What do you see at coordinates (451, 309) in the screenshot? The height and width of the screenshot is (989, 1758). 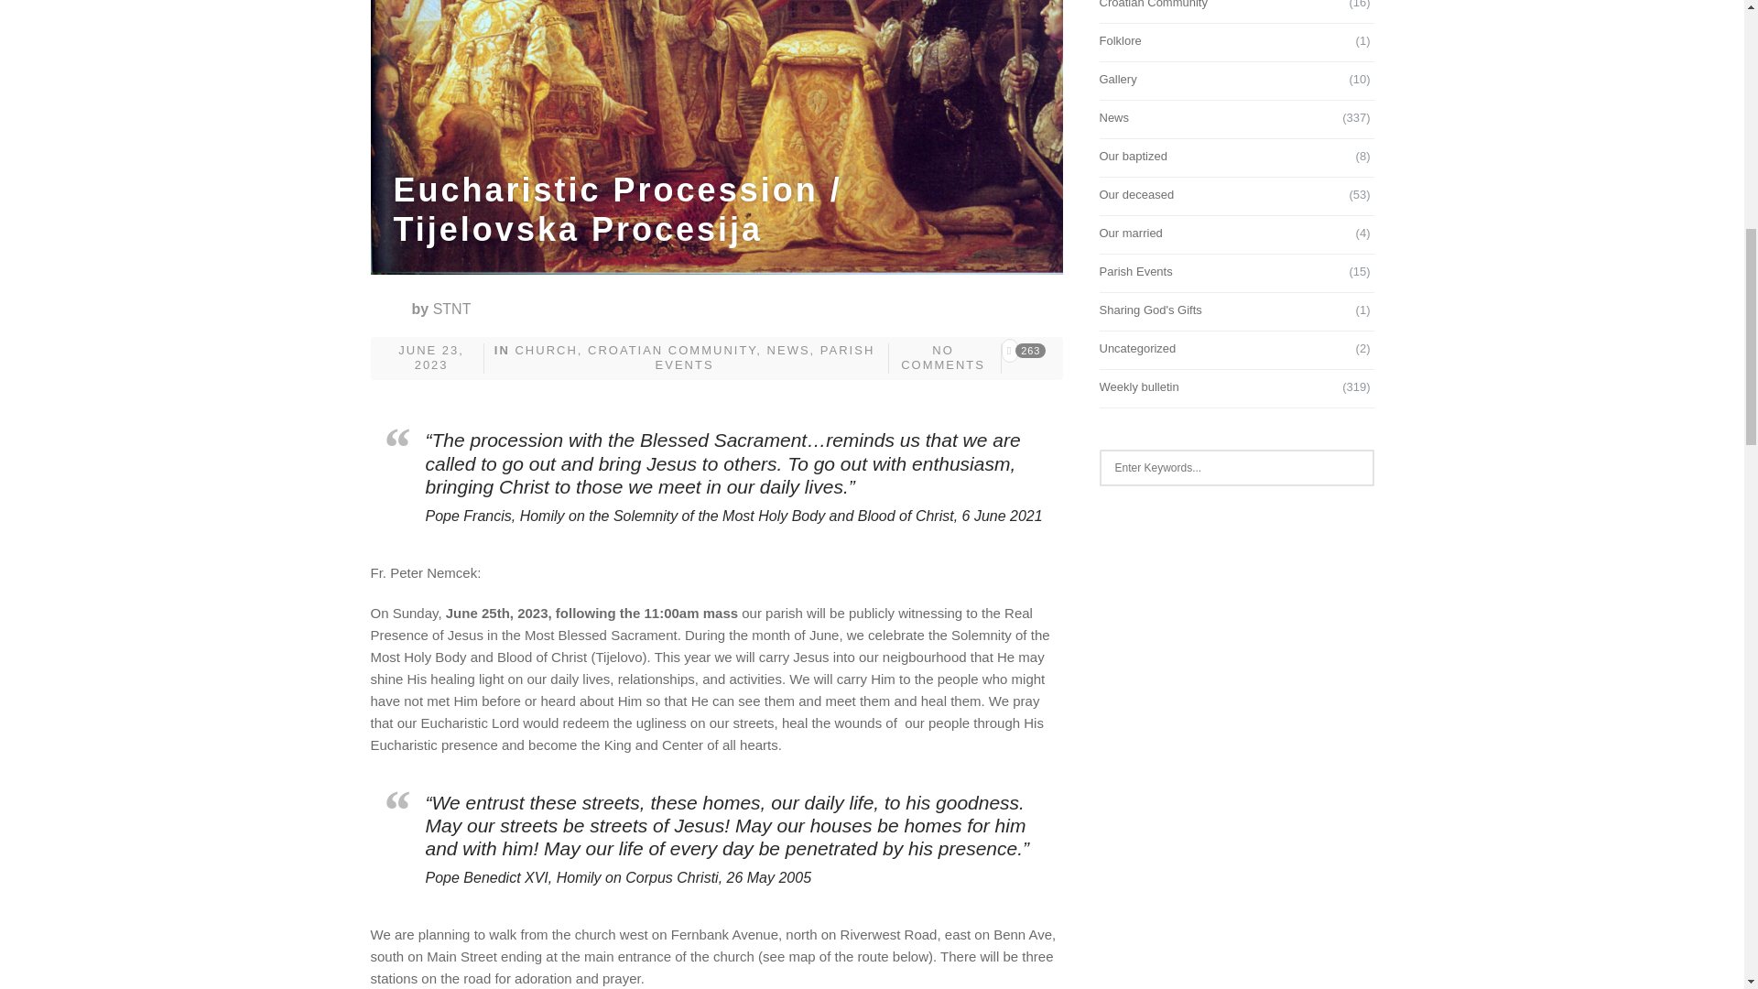 I see `STNT` at bounding box center [451, 309].